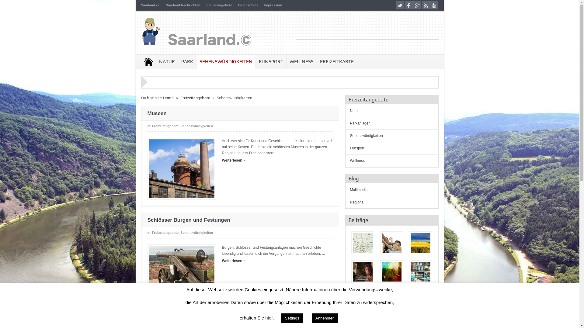 The image size is (584, 328). I want to click on PARK, so click(187, 62).